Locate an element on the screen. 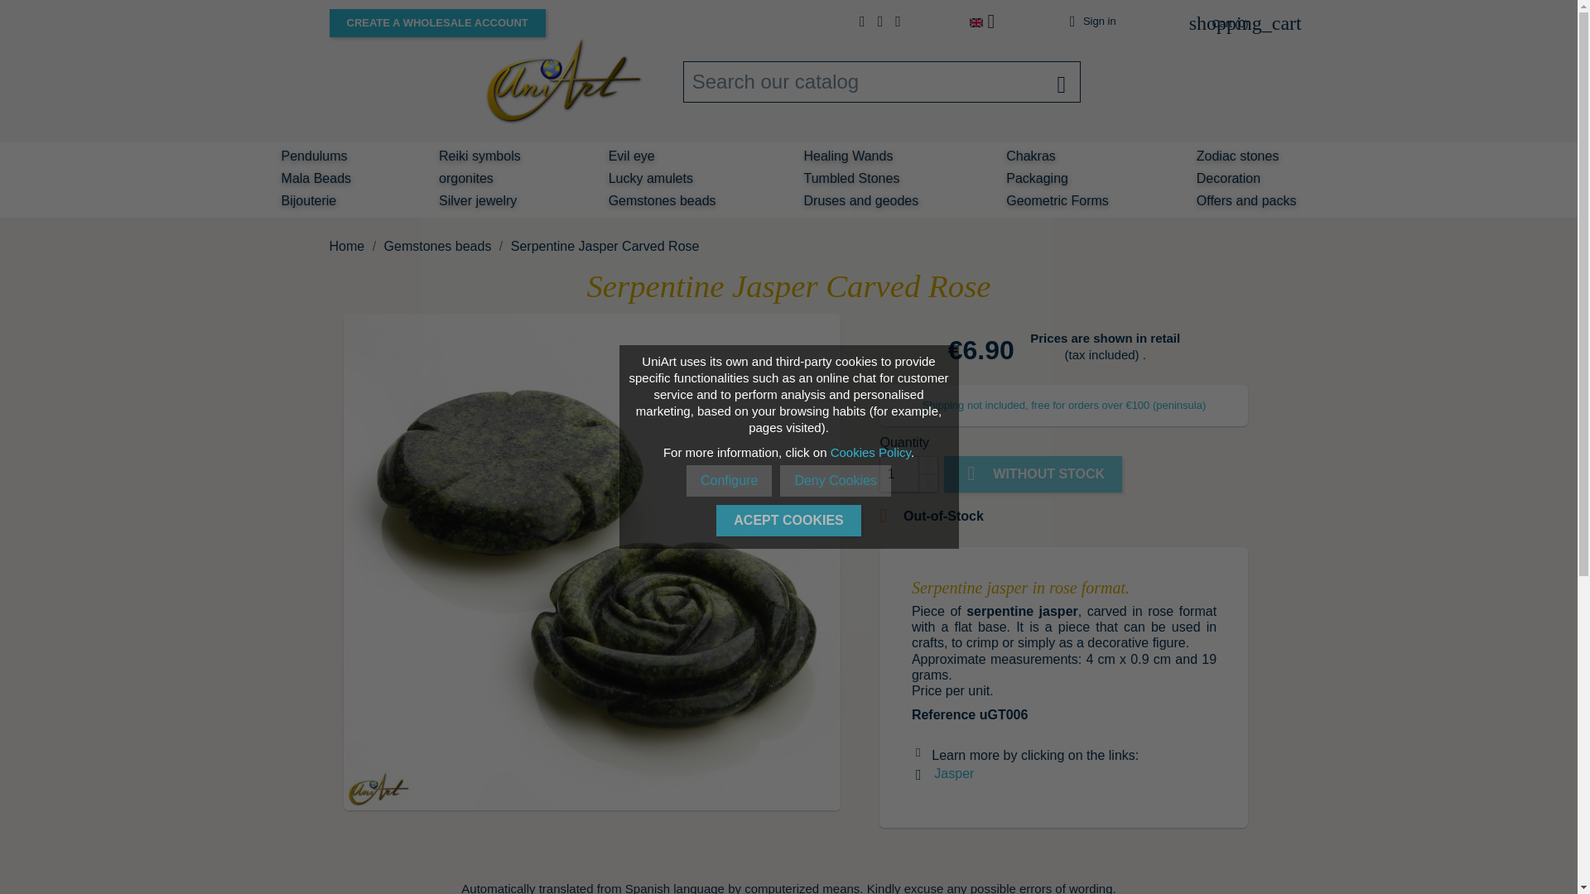 Image resolution: width=1590 pixels, height=894 pixels. Pendulums is located at coordinates (314, 157).